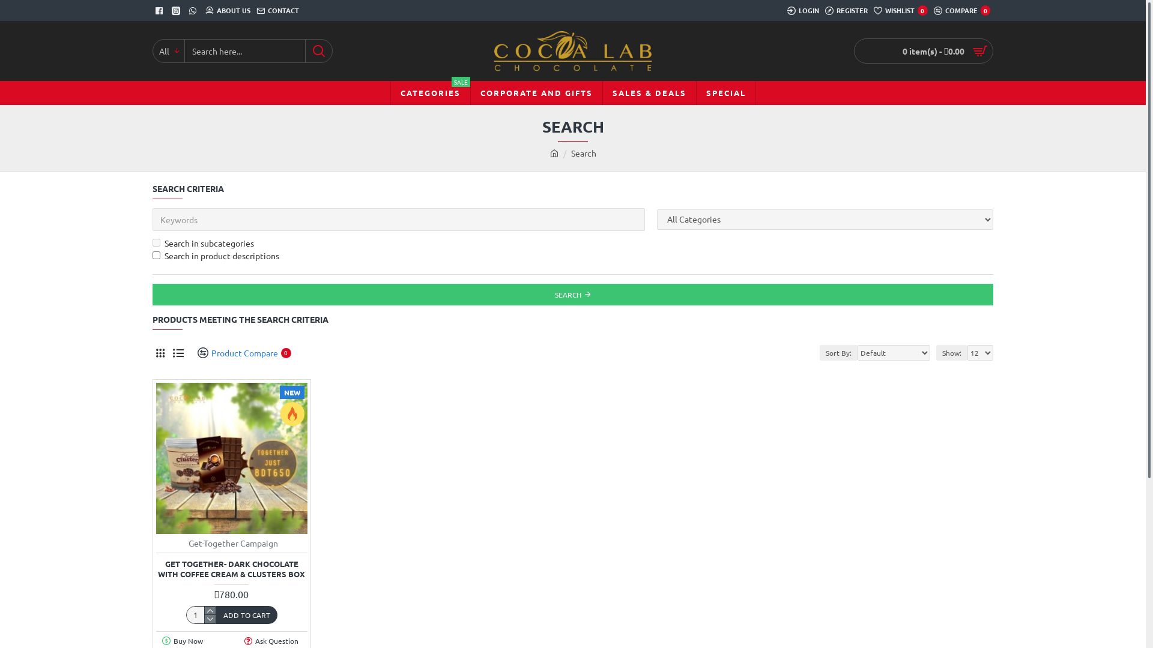 This screenshot has height=648, width=1153. Describe the element at coordinates (901, 11) in the screenshot. I see `WISHLIST
0` at that location.